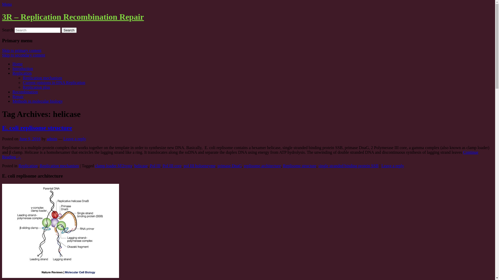  What do you see at coordinates (43, 78) in the screenshot?
I see `Replication mechanism` at bounding box center [43, 78].